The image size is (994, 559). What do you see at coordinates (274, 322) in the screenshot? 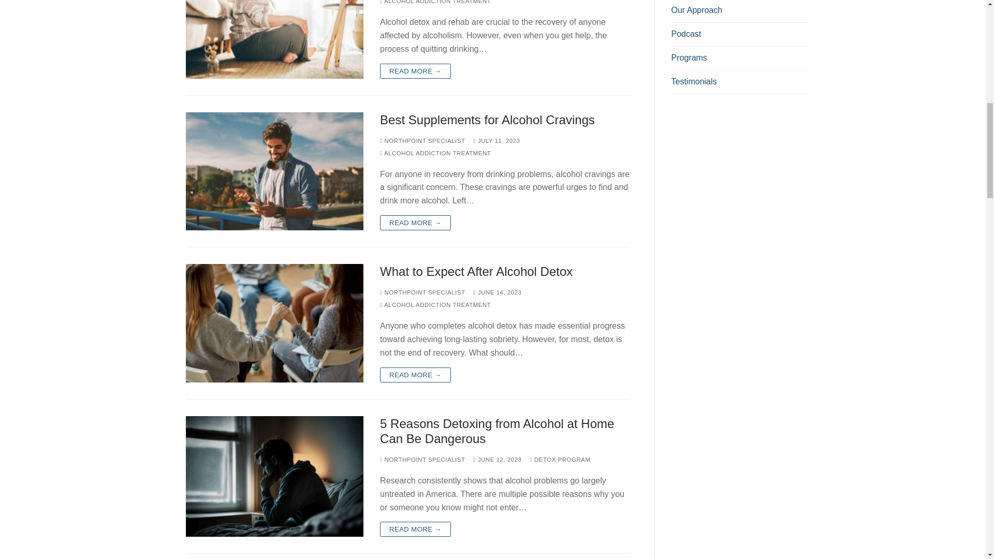
I see `What to Expect After Alcohol Detox` at bounding box center [274, 322].